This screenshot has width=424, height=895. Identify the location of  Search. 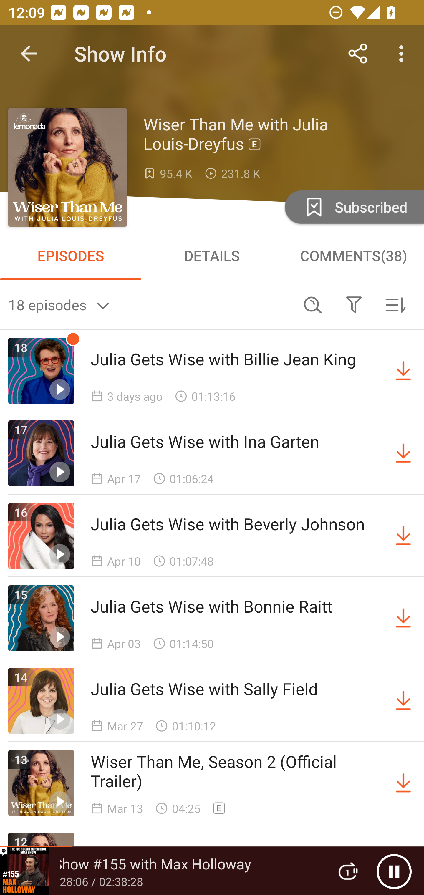
(313, 304).